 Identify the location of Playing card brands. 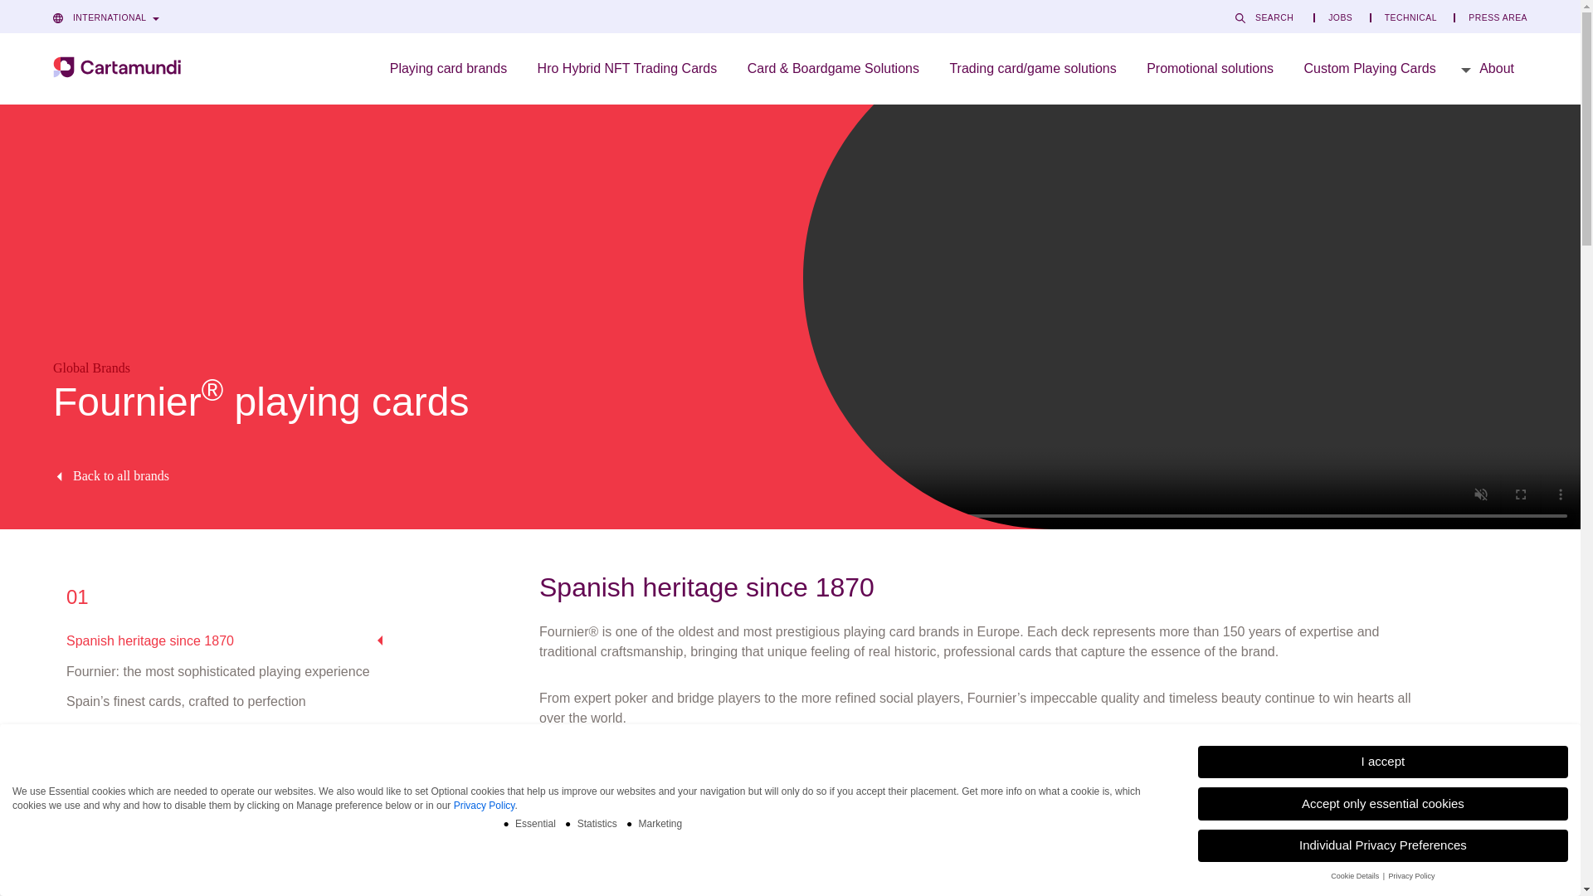
(448, 68).